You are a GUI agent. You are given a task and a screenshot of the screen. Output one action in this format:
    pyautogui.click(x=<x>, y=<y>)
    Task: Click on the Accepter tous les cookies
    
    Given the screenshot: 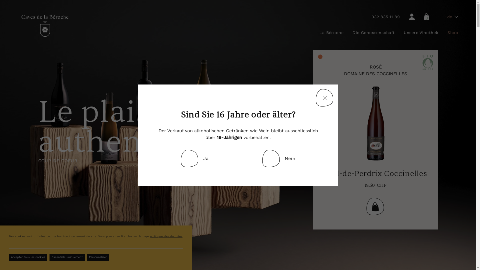 What is the action you would take?
    pyautogui.click(x=28, y=257)
    